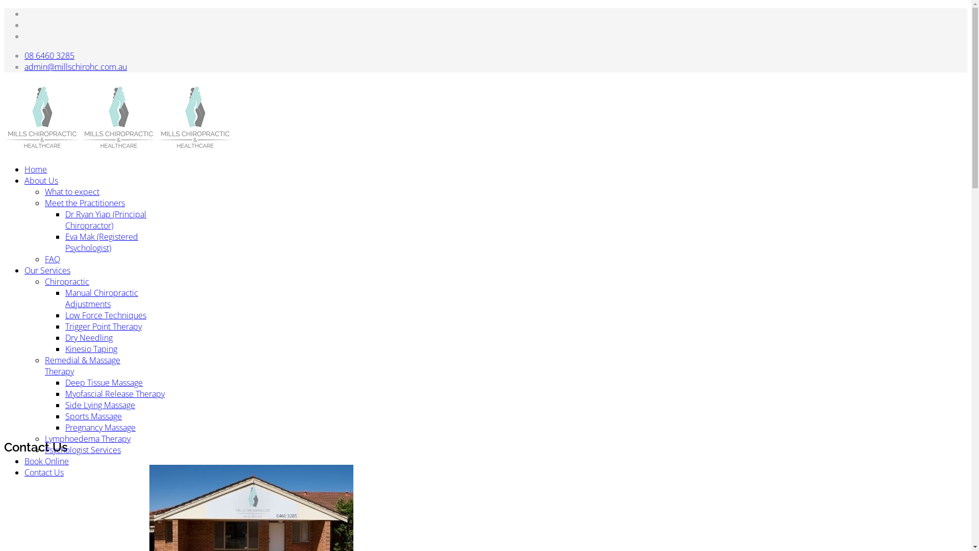  What do you see at coordinates (102, 298) in the screenshot?
I see `Manual Chiropractic Adjustments` at bounding box center [102, 298].